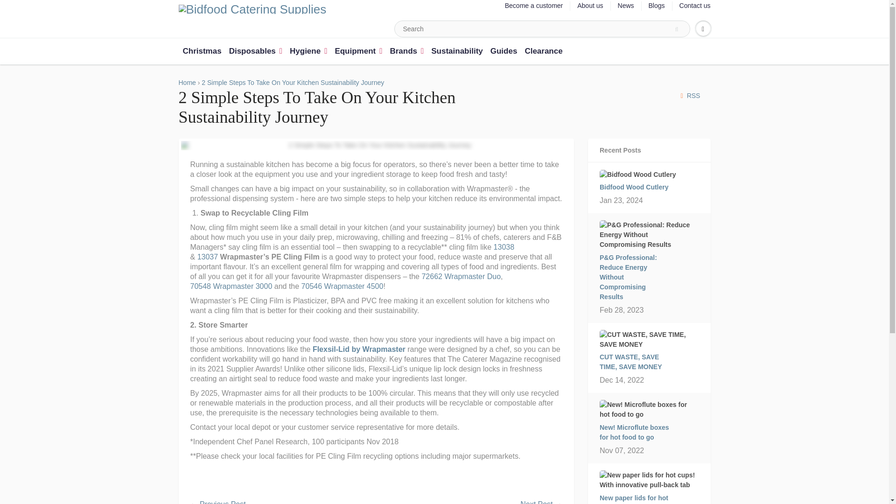  What do you see at coordinates (590, 6) in the screenshot?
I see `About us` at bounding box center [590, 6].